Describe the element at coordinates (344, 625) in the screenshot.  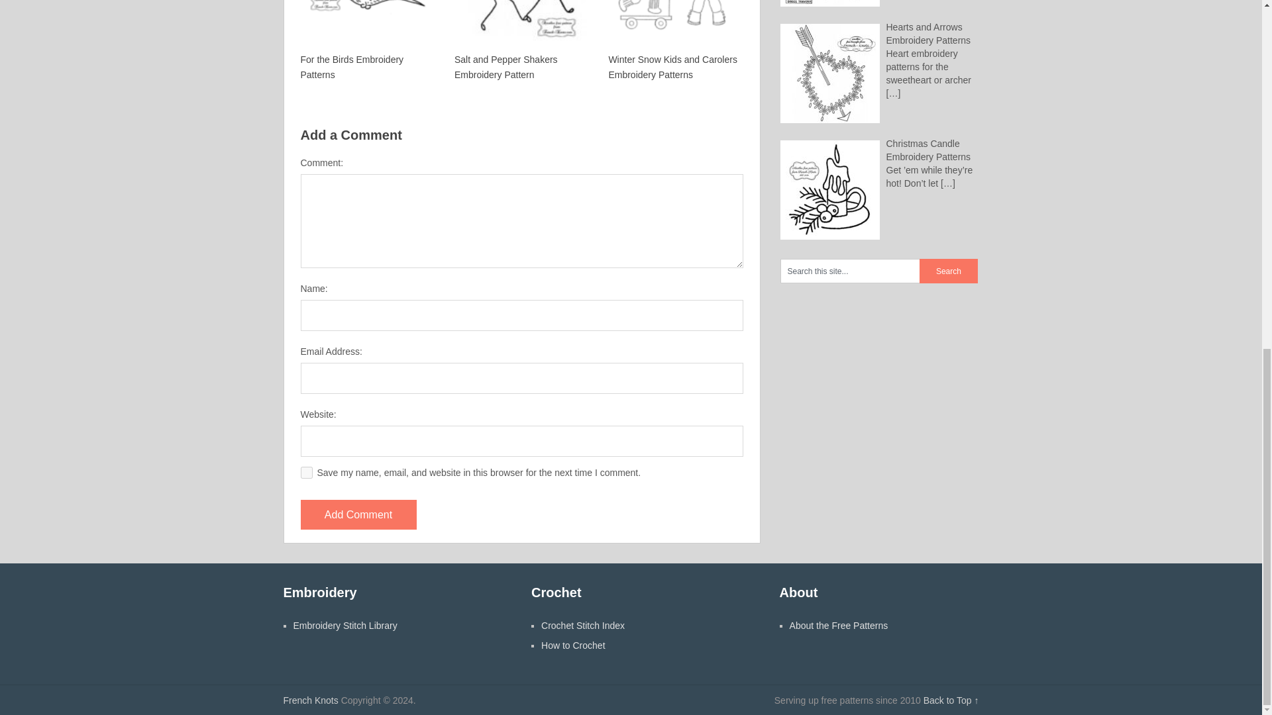
I see `How to embroider a variety of stitches` at that location.